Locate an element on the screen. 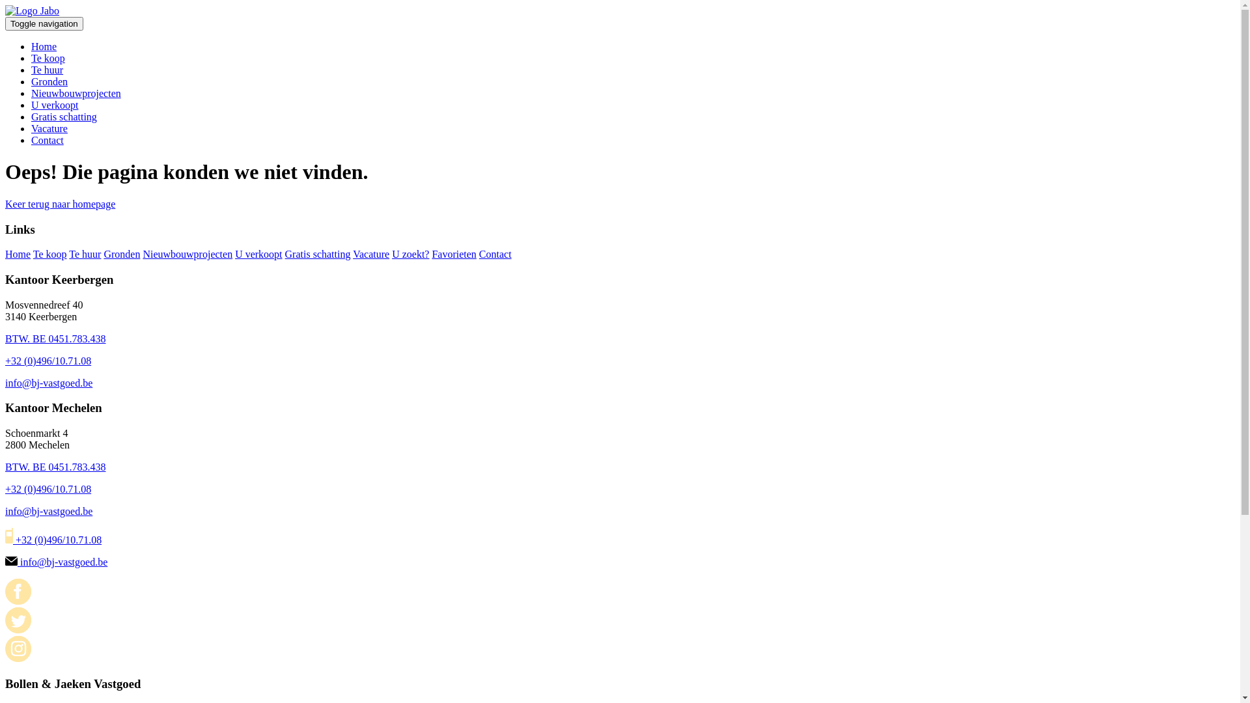  Gronden is located at coordinates (122, 254).